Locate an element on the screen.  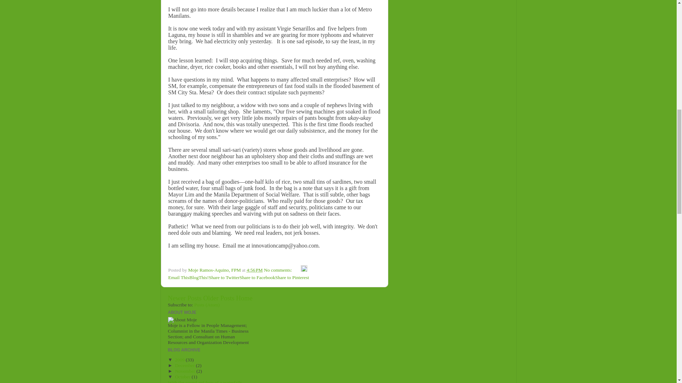
November is located at coordinates (185, 371).